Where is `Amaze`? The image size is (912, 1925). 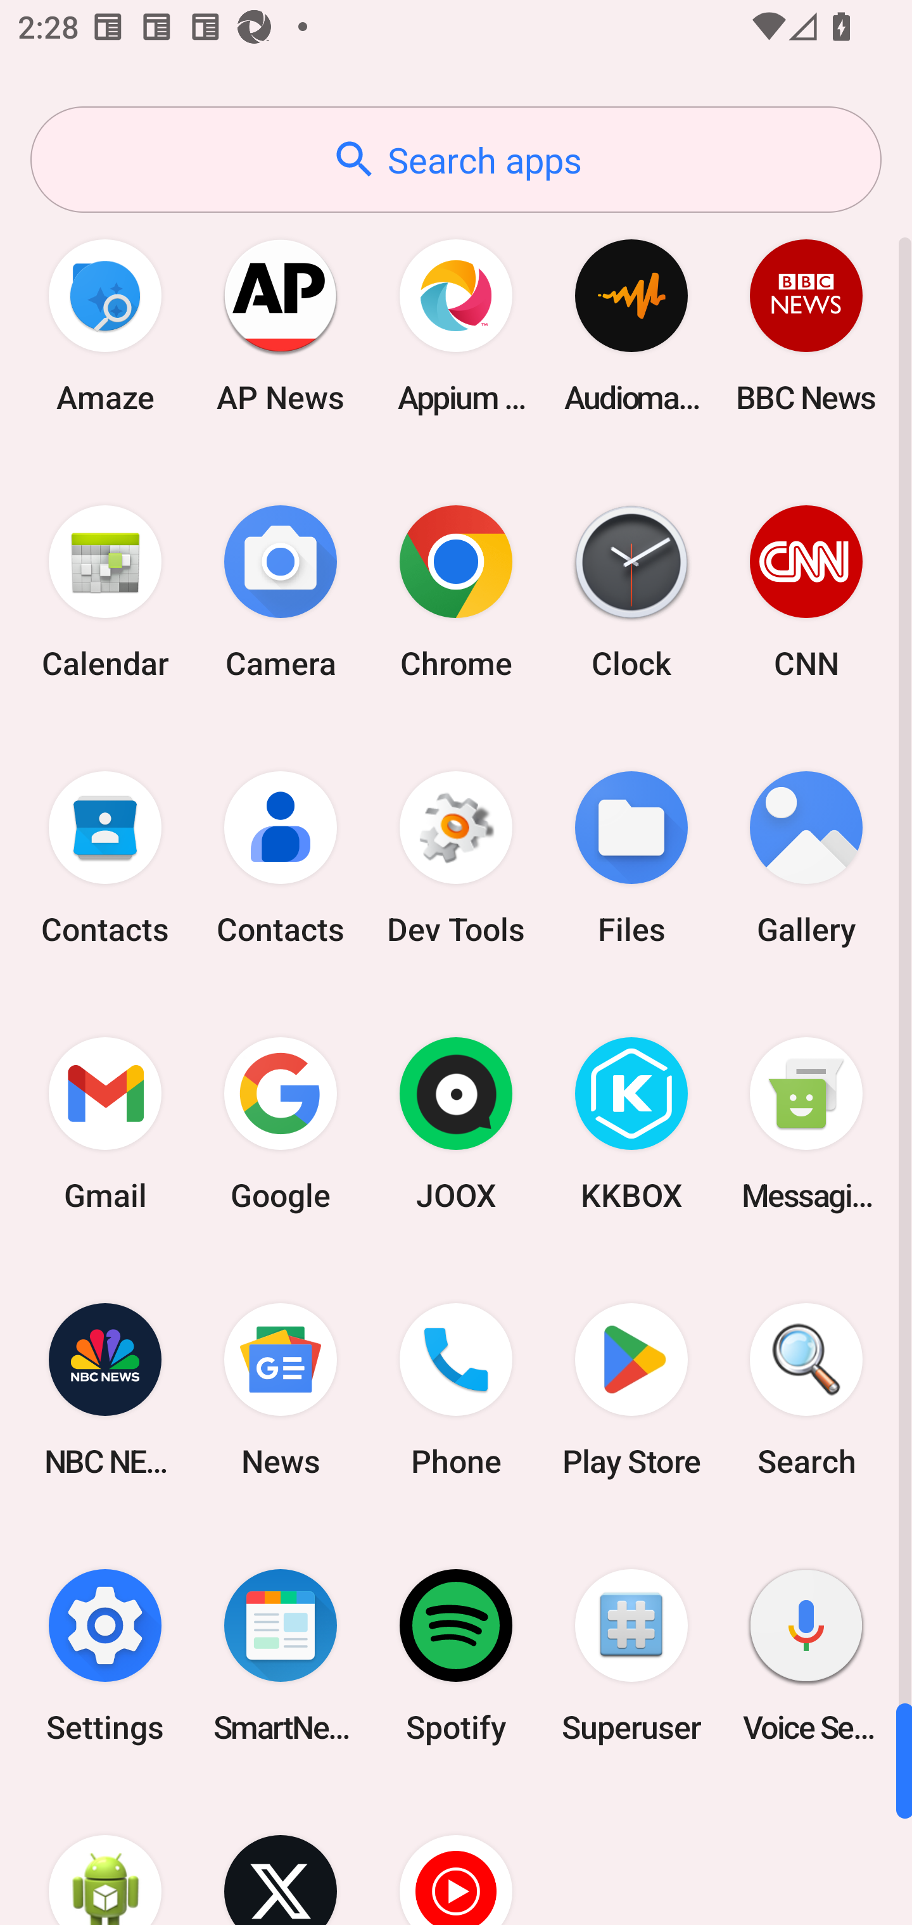
Amaze is located at coordinates (105, 325).